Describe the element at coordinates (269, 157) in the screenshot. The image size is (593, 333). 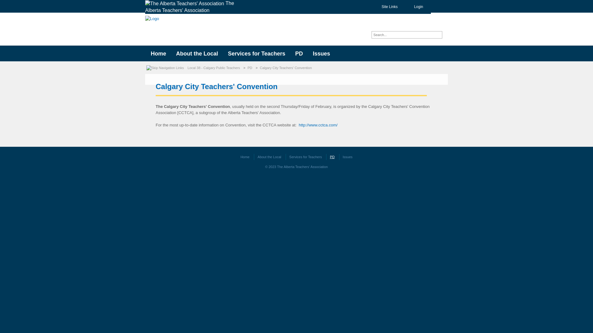
I see `About the Local` at that location.